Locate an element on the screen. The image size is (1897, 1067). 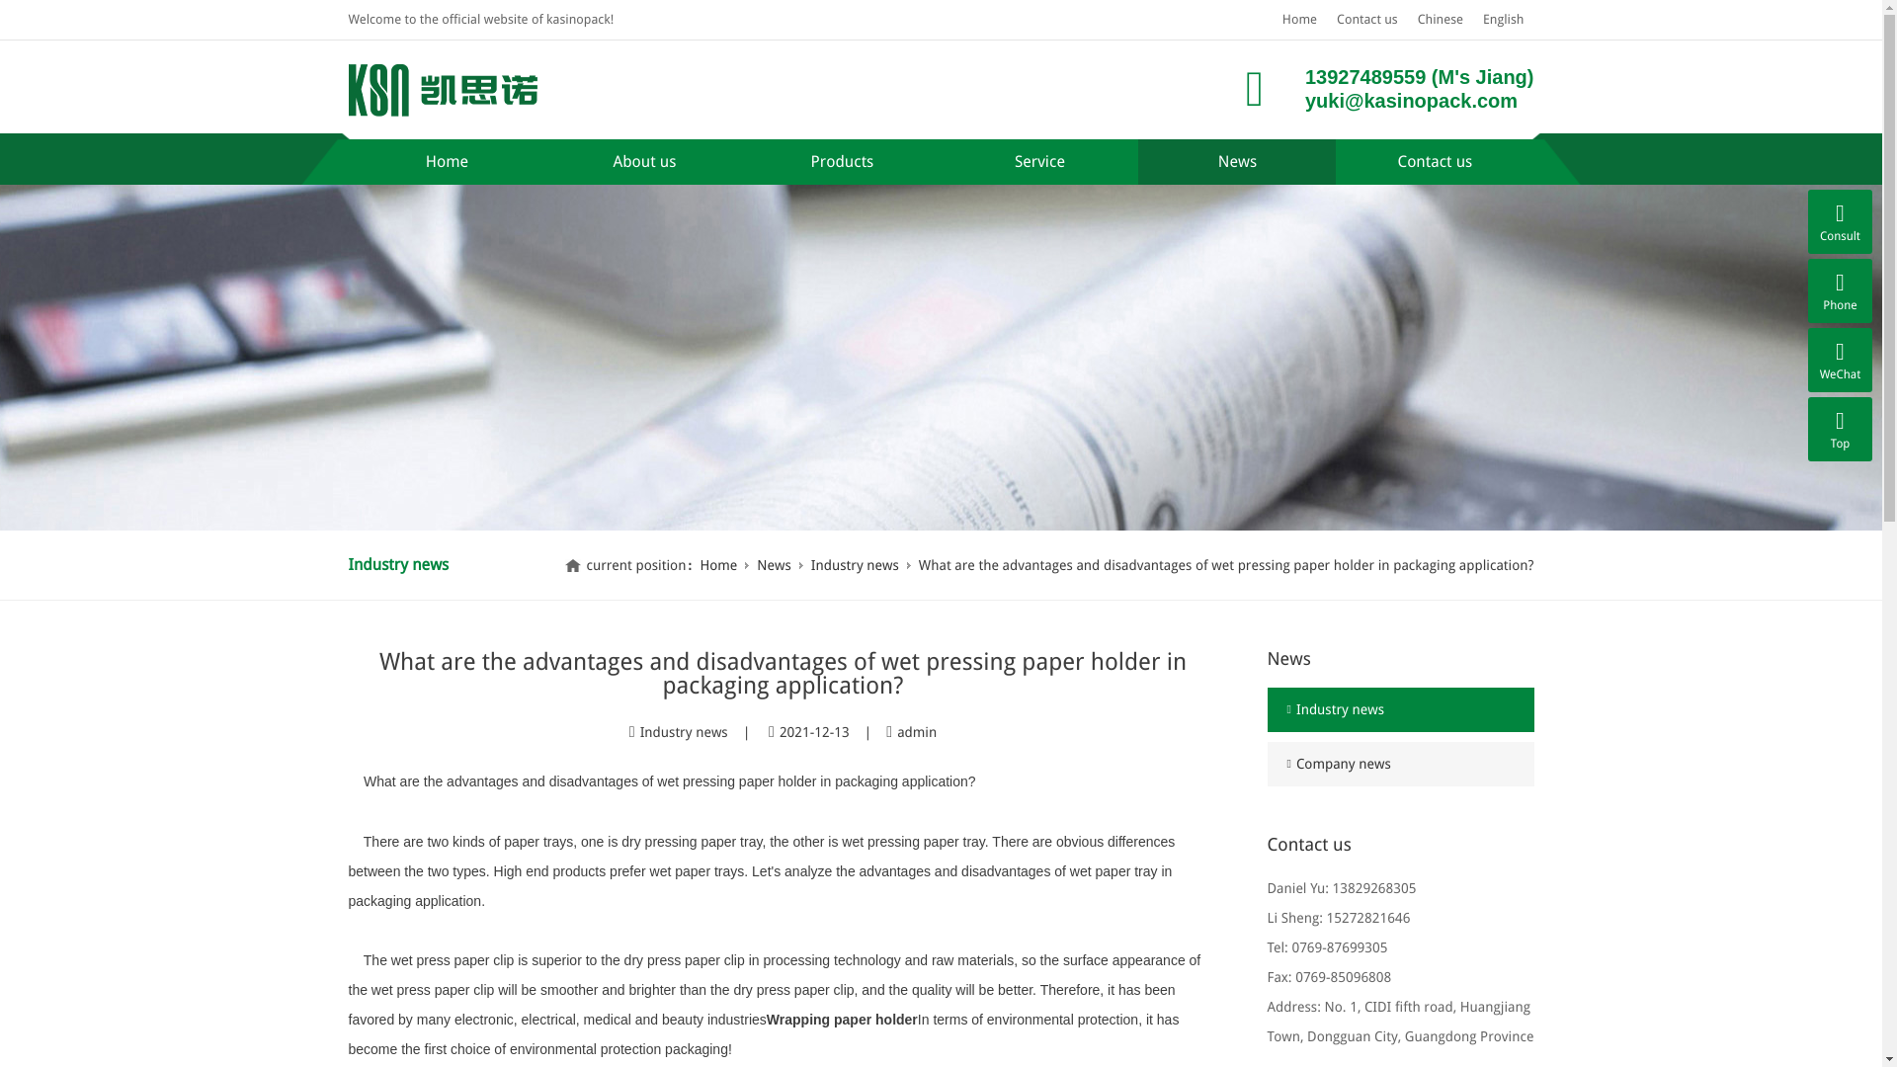
Contact us is located at coordinates (1366, 20).